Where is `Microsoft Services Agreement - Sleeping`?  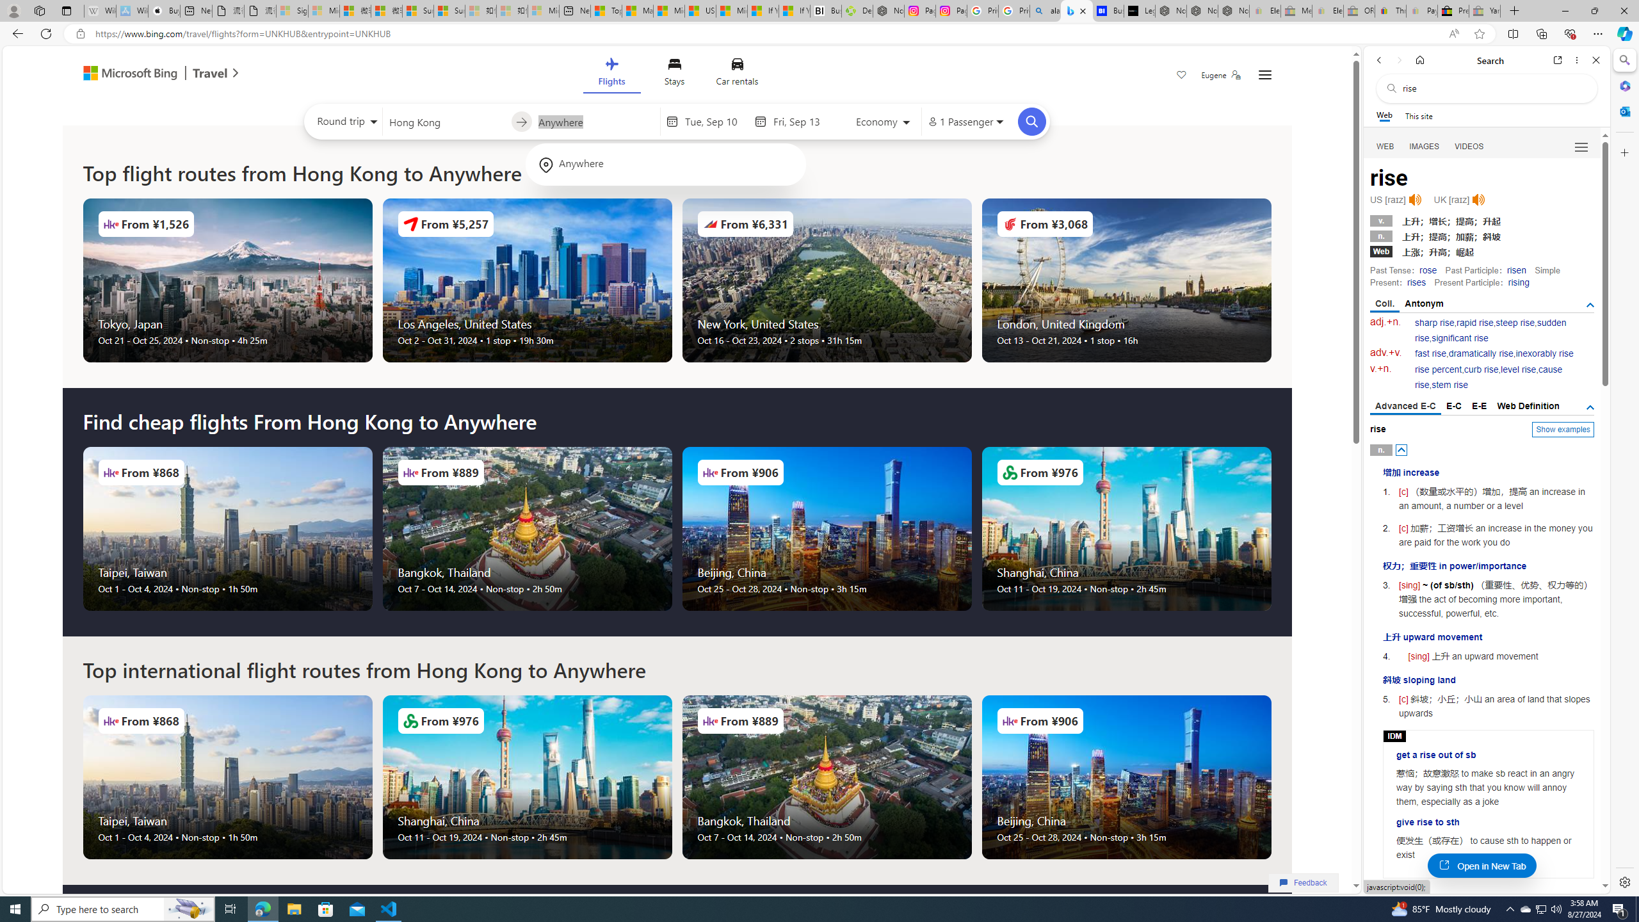
Microsoft Services Agreement - Sleeping is located at coordinates (324, 11).